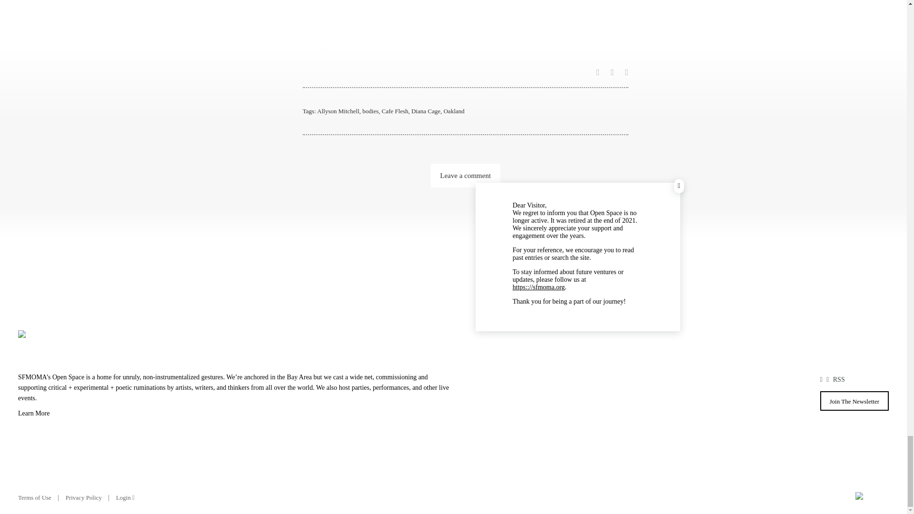 The width and height of the screenshot is (914, 514). What do you see at coordinates (236, 415) in the screenshot?
I see `Learn More` at bounding box center [236, 415].